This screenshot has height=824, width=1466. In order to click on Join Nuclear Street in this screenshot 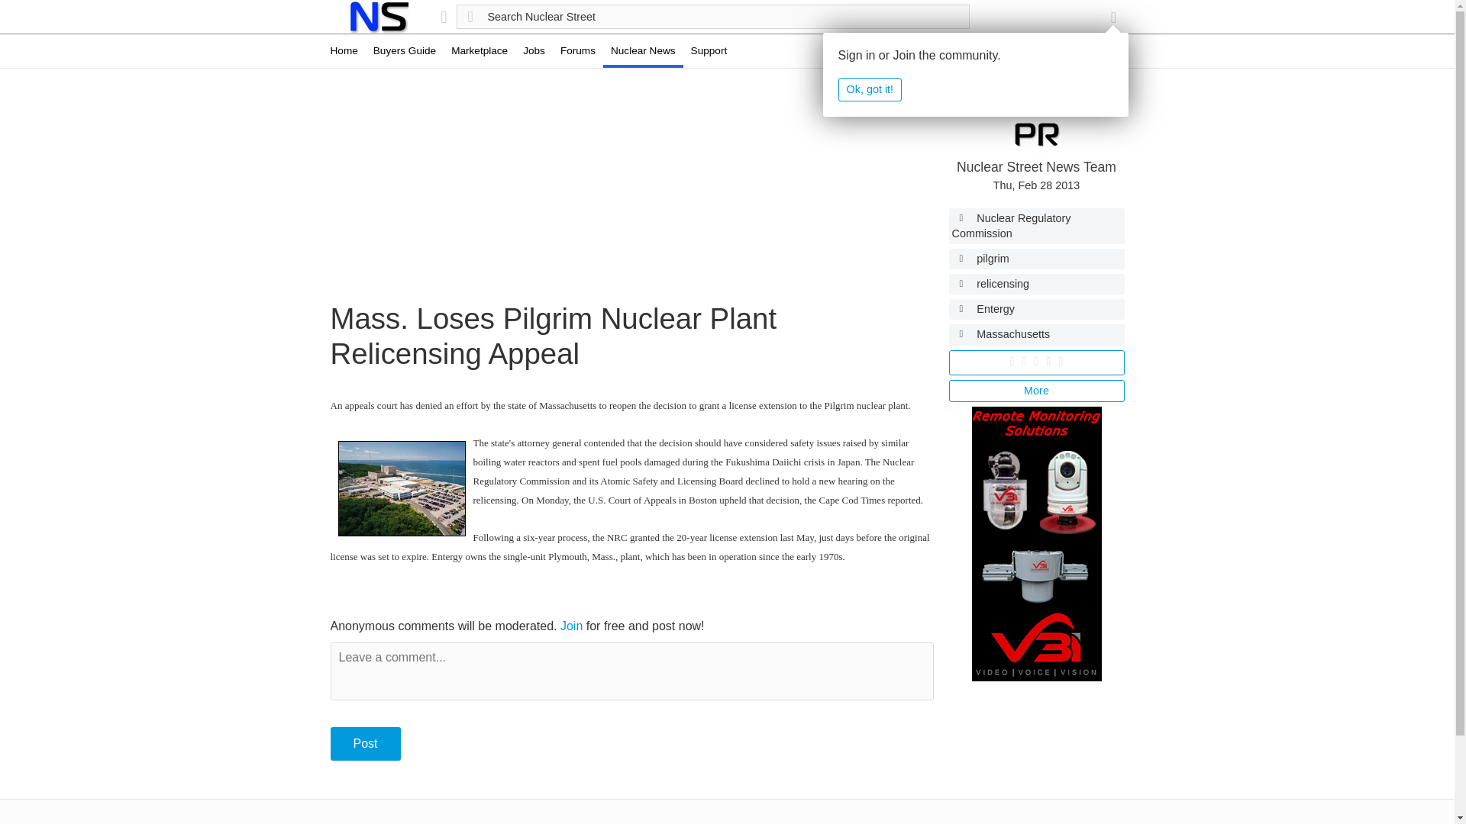, I will do `click(571, 626)`.